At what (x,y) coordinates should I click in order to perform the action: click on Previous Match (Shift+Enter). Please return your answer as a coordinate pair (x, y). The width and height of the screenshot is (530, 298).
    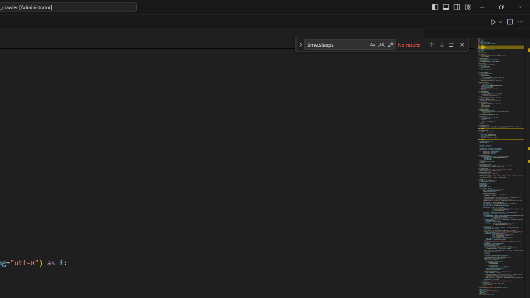
    Looking at the image, I should click on (431, 44).